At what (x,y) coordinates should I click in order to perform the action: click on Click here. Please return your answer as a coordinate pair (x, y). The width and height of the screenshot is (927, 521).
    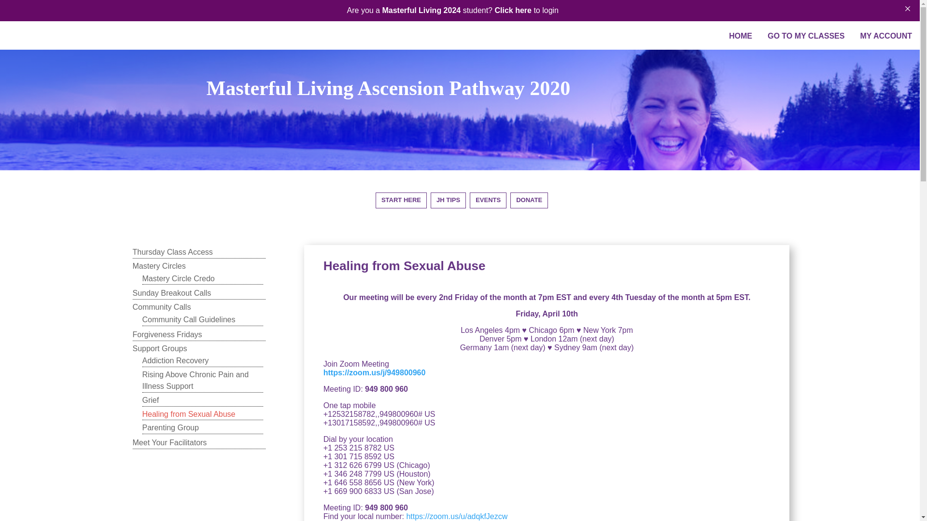
    Looking at the image, I should click on (513, 10).